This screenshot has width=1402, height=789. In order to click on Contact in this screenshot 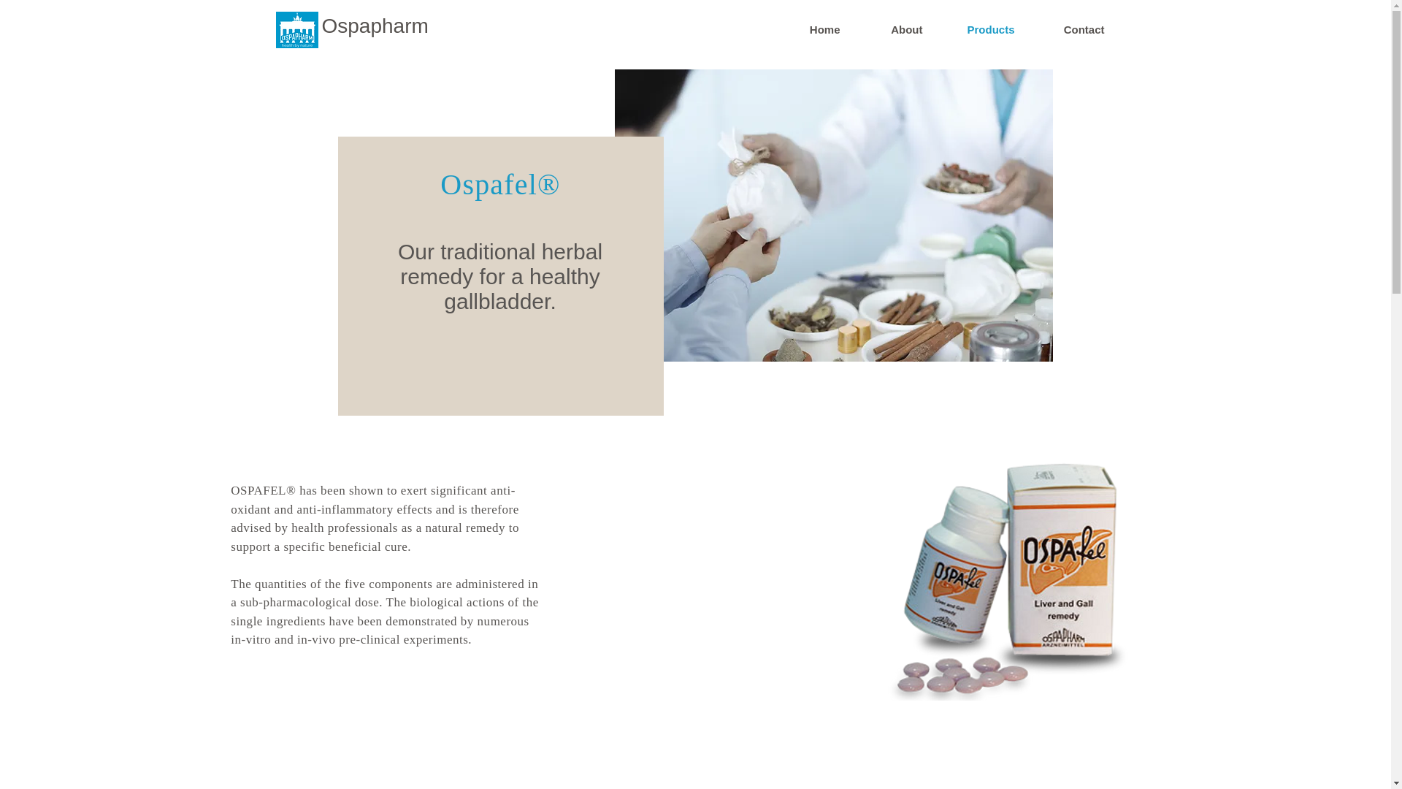, I will do `click(1069, 29)`.